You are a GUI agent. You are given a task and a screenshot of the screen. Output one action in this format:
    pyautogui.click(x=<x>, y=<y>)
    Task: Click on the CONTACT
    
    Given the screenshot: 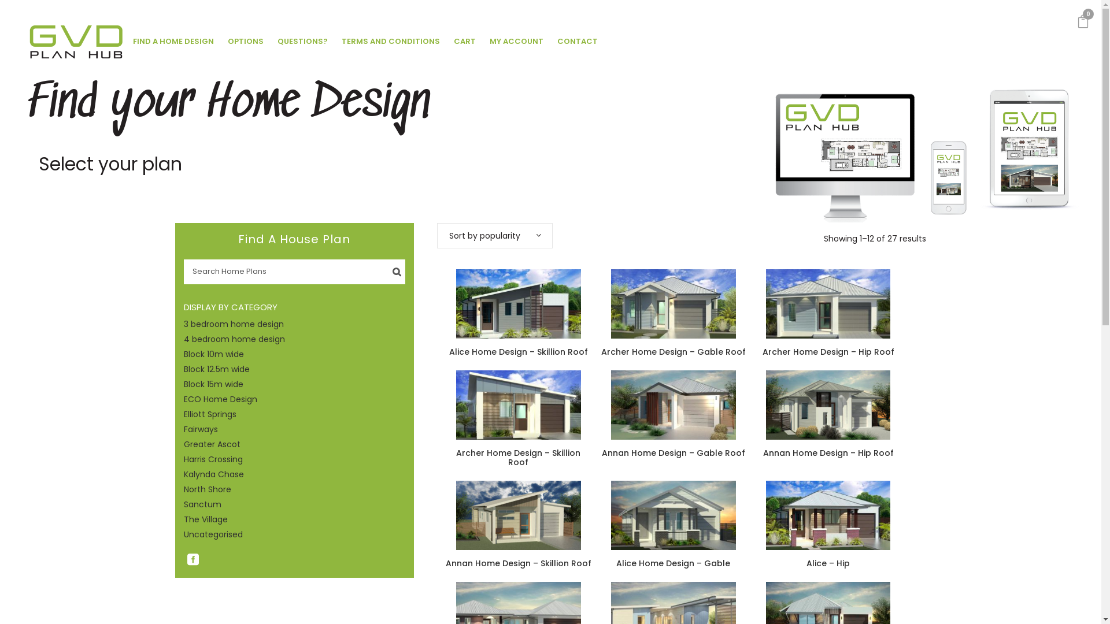 What is the action you would take?
    pyautogui.click(x=578, y=42)
    